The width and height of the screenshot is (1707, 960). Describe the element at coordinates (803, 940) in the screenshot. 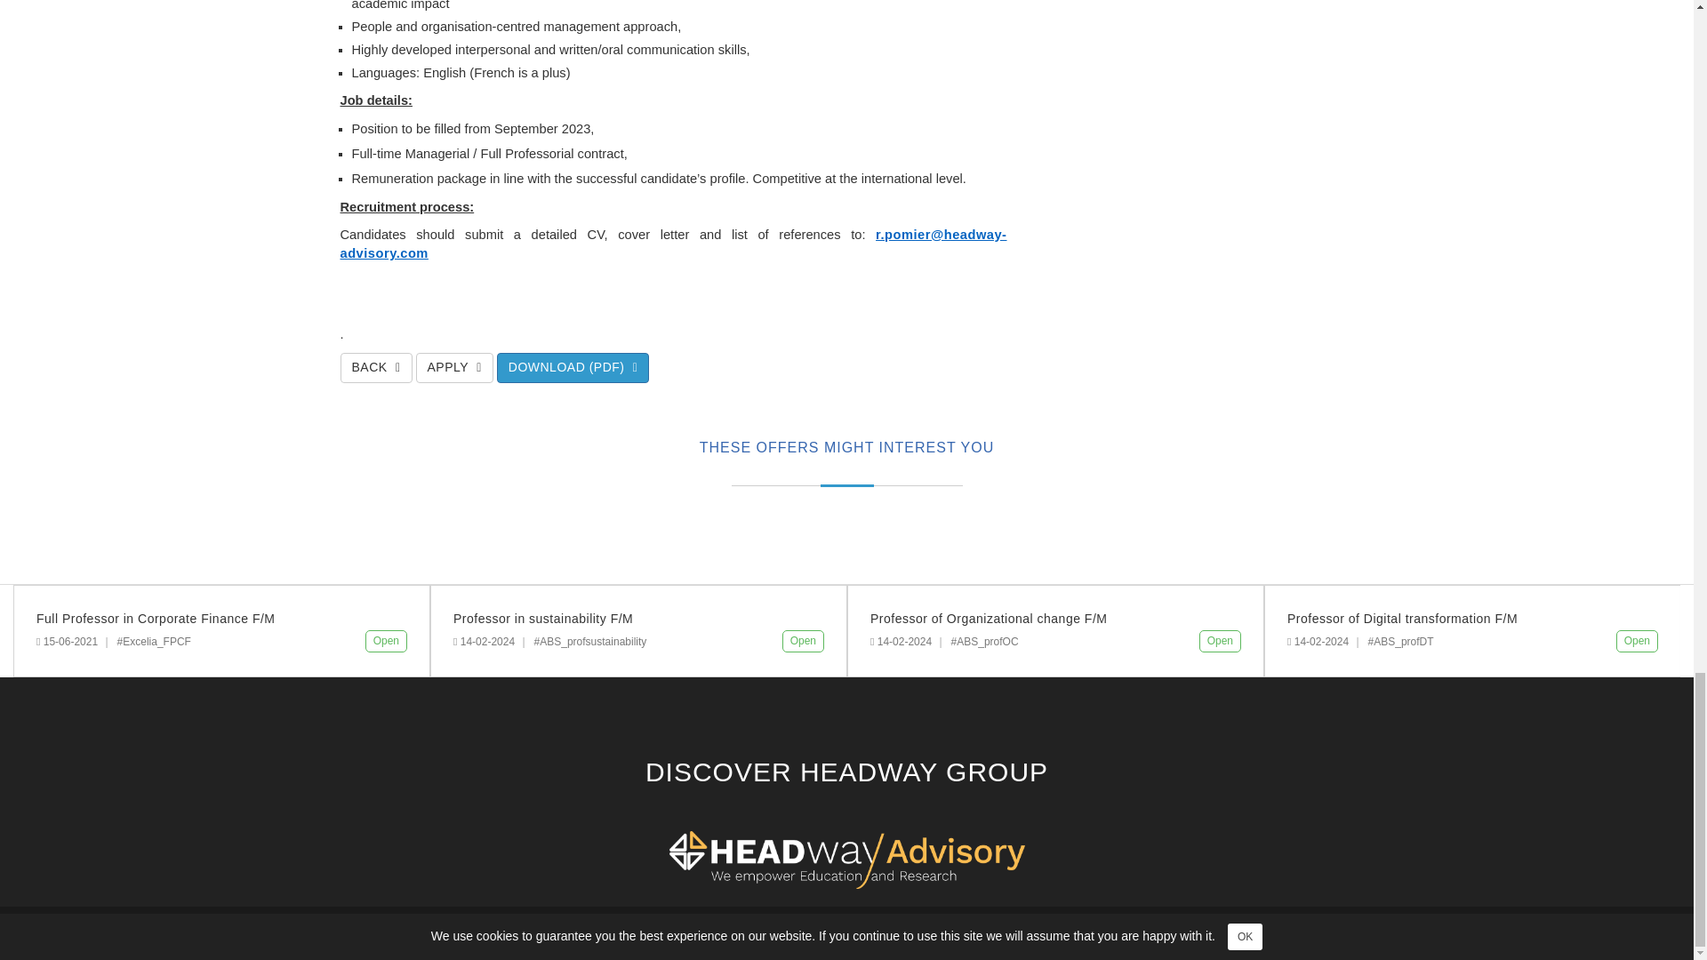

I see `HEADway Advisory` at that location.